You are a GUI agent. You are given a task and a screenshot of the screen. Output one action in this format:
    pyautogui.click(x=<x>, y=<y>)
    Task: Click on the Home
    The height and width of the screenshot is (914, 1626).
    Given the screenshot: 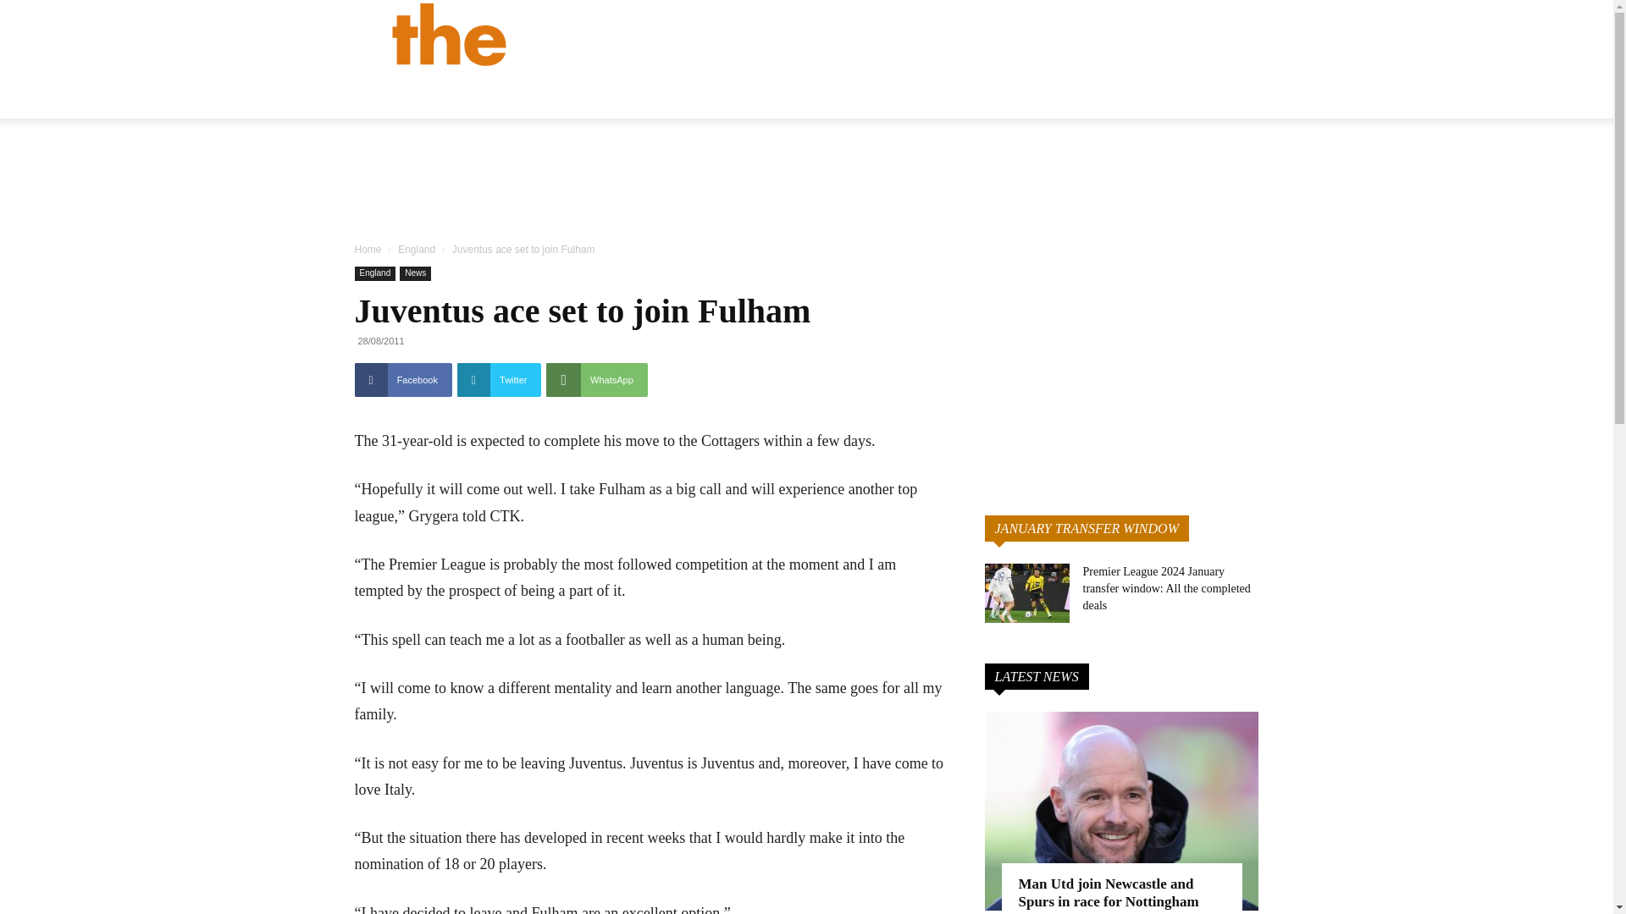 What is the action you would take?
    pyautogui.click(x=368, y=250)
    